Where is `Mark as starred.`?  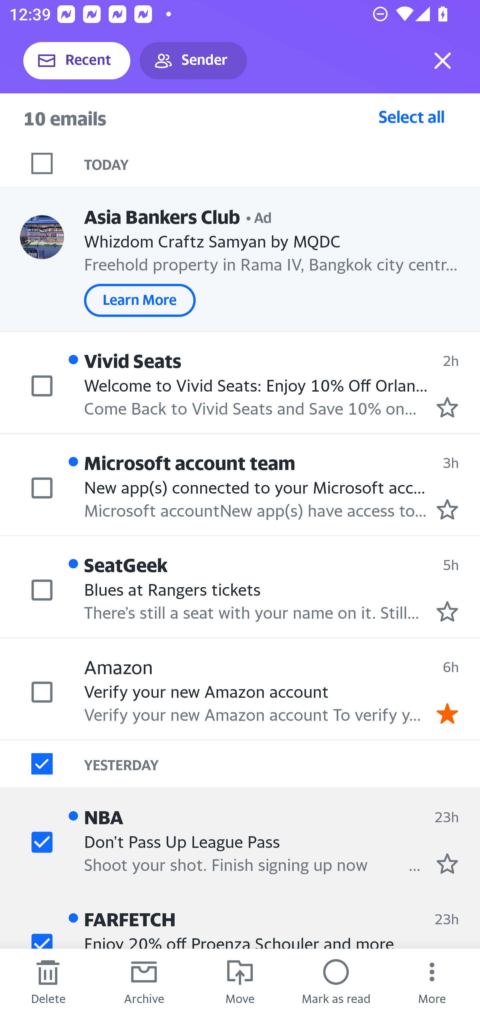 Mark as starred. is located at coordinates (447, 407).